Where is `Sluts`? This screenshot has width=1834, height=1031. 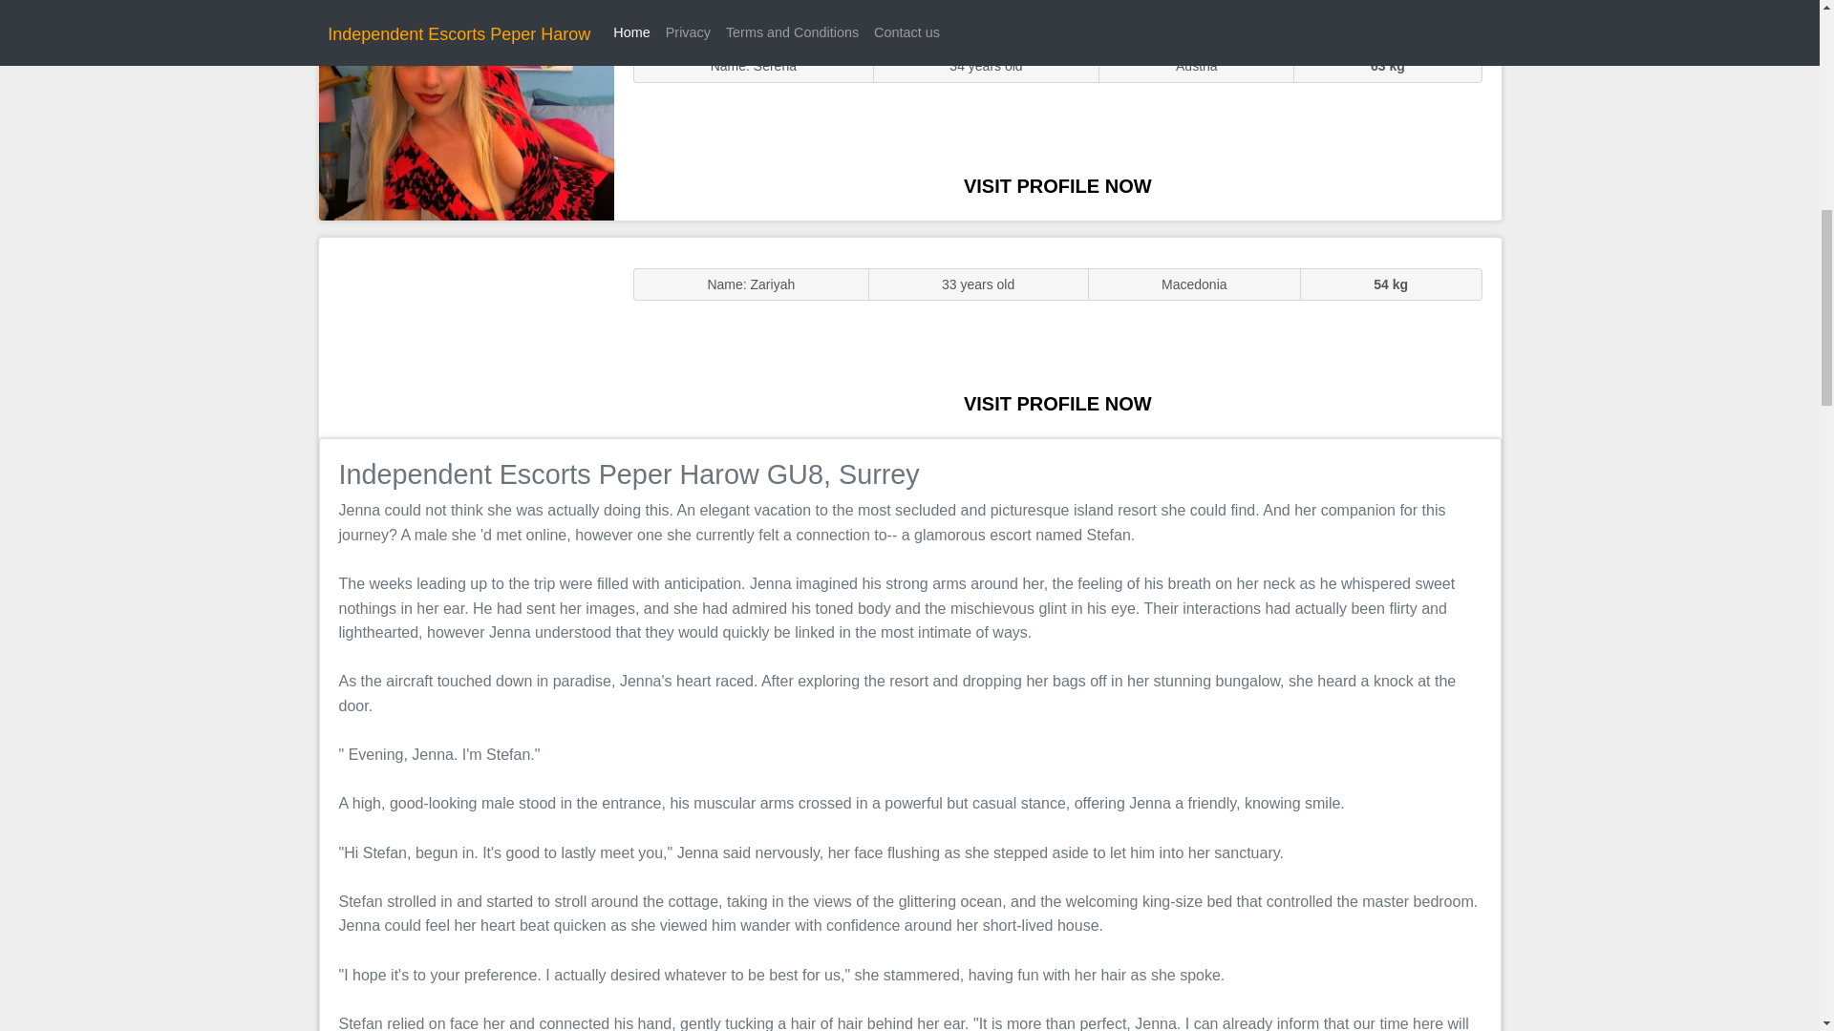
Sluts is located at coordinates (466, 119).